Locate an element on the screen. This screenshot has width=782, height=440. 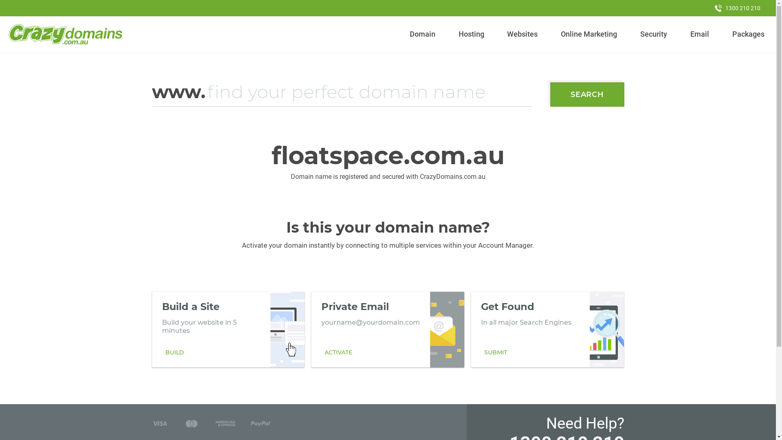
Security is located at coordinates (654, 34).